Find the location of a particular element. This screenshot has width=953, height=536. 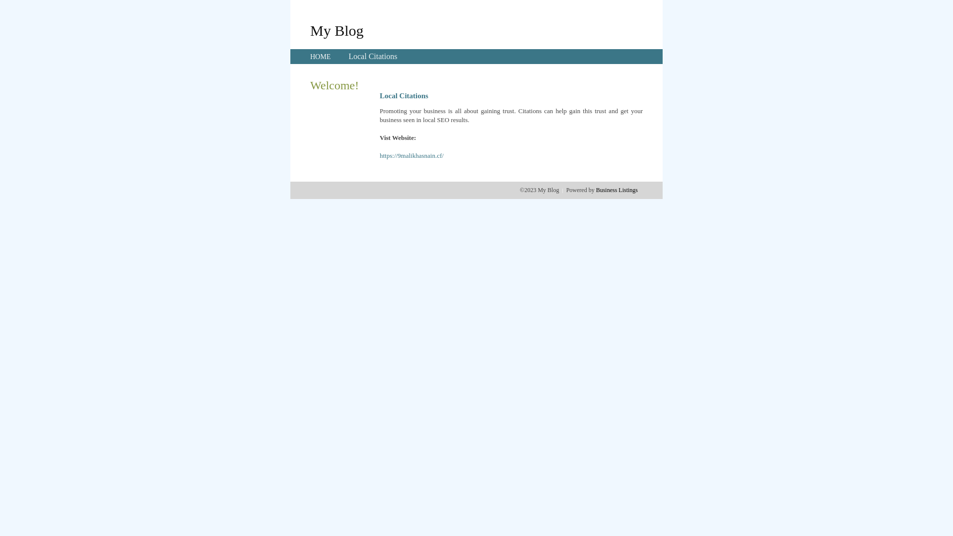

My Blog is located at coordinates (337, 30).